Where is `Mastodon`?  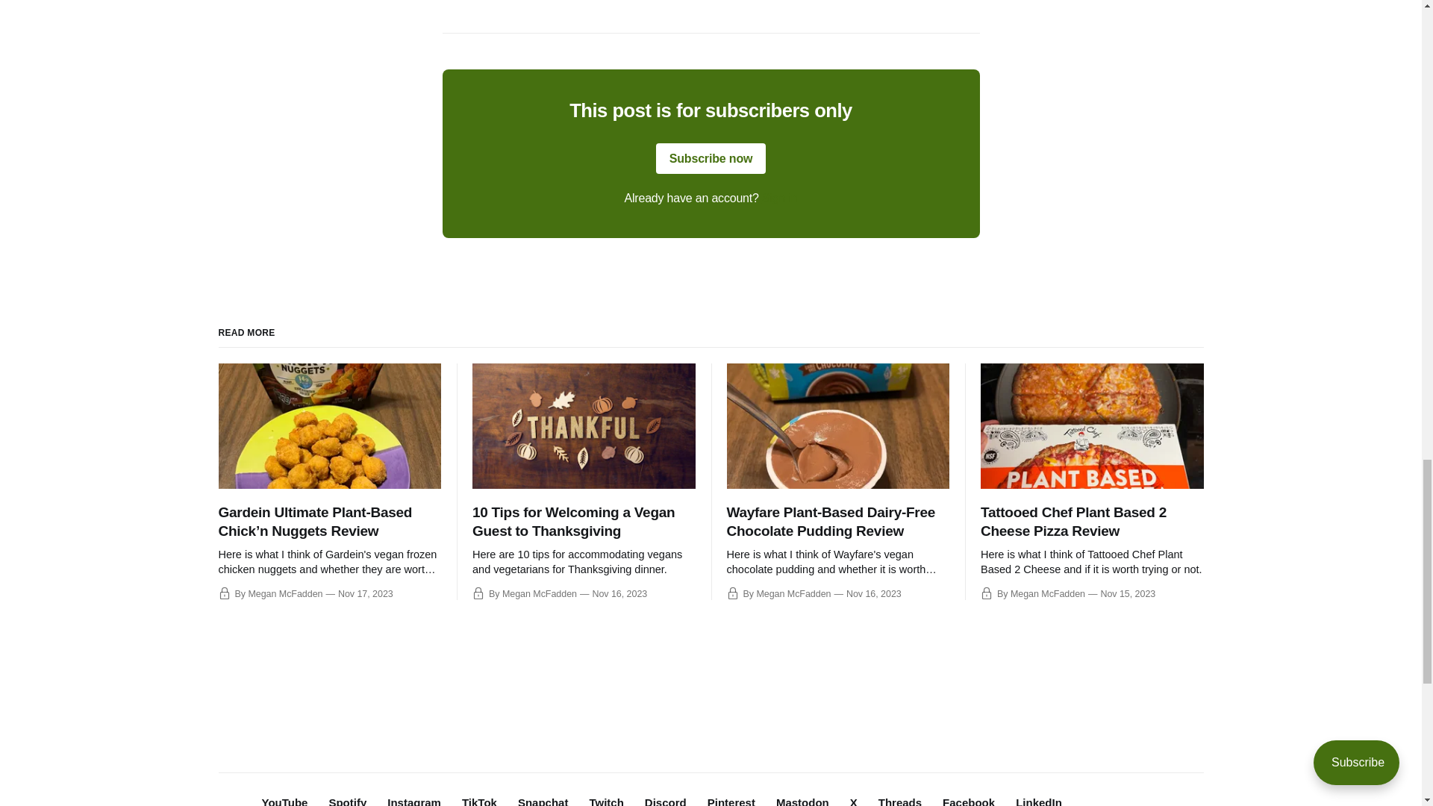
Mastodon is located at coordinates (803, 802).